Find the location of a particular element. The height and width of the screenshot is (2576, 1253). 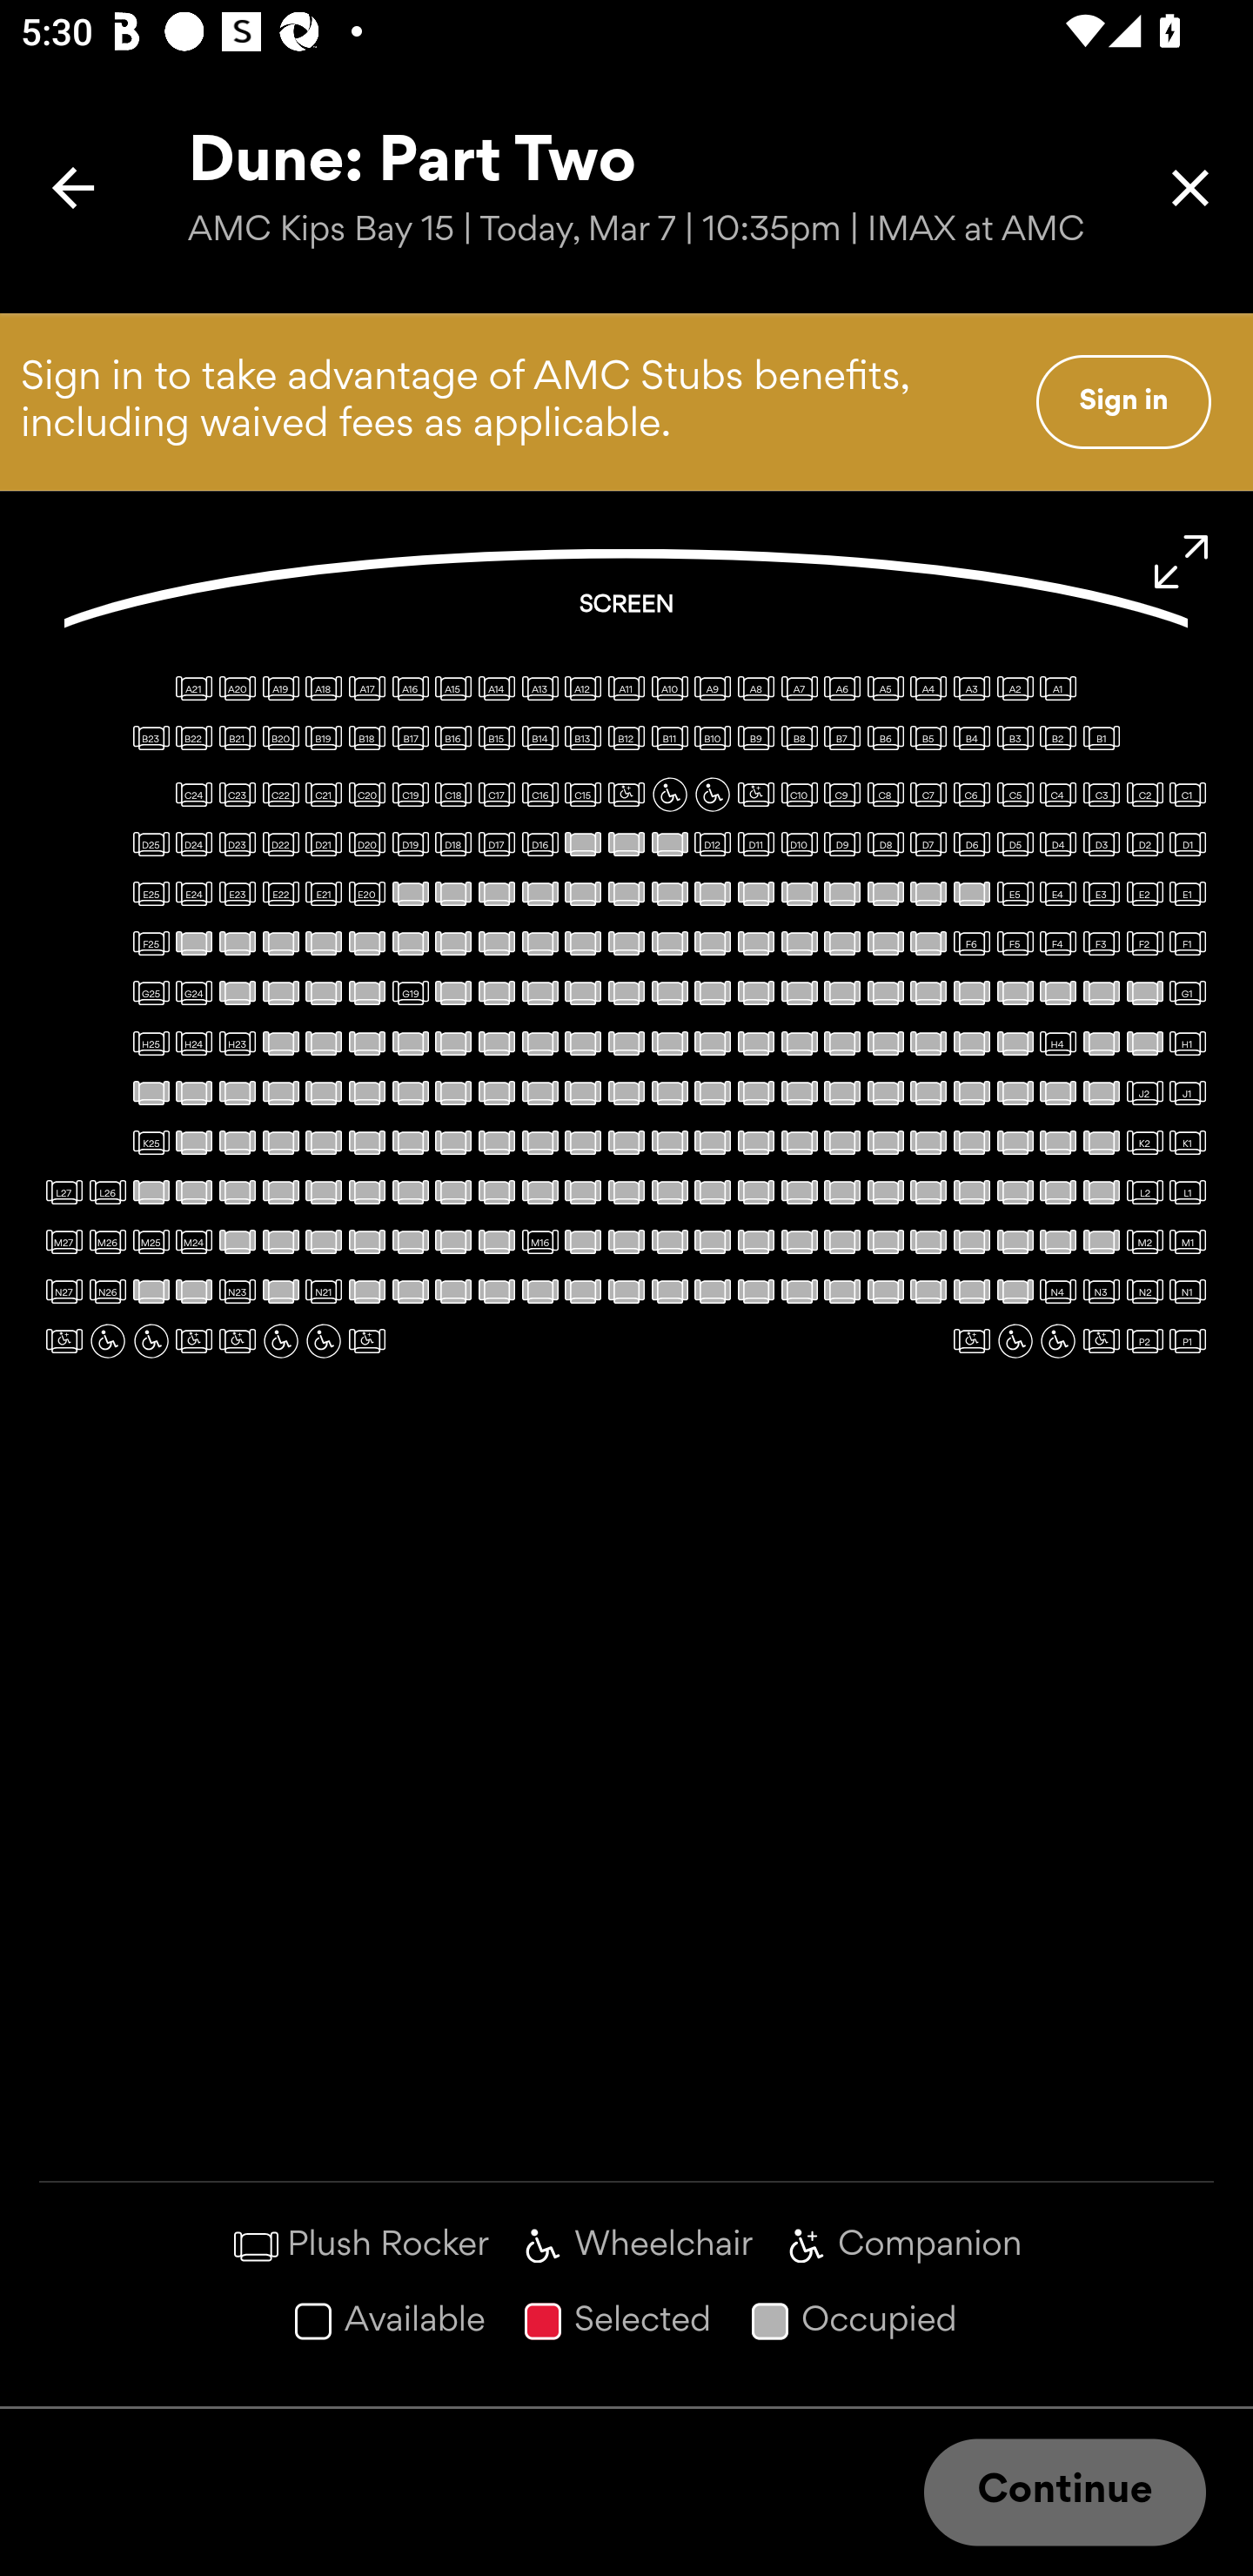

D4, Regular seat, available is located at coordinates (1058, 843).